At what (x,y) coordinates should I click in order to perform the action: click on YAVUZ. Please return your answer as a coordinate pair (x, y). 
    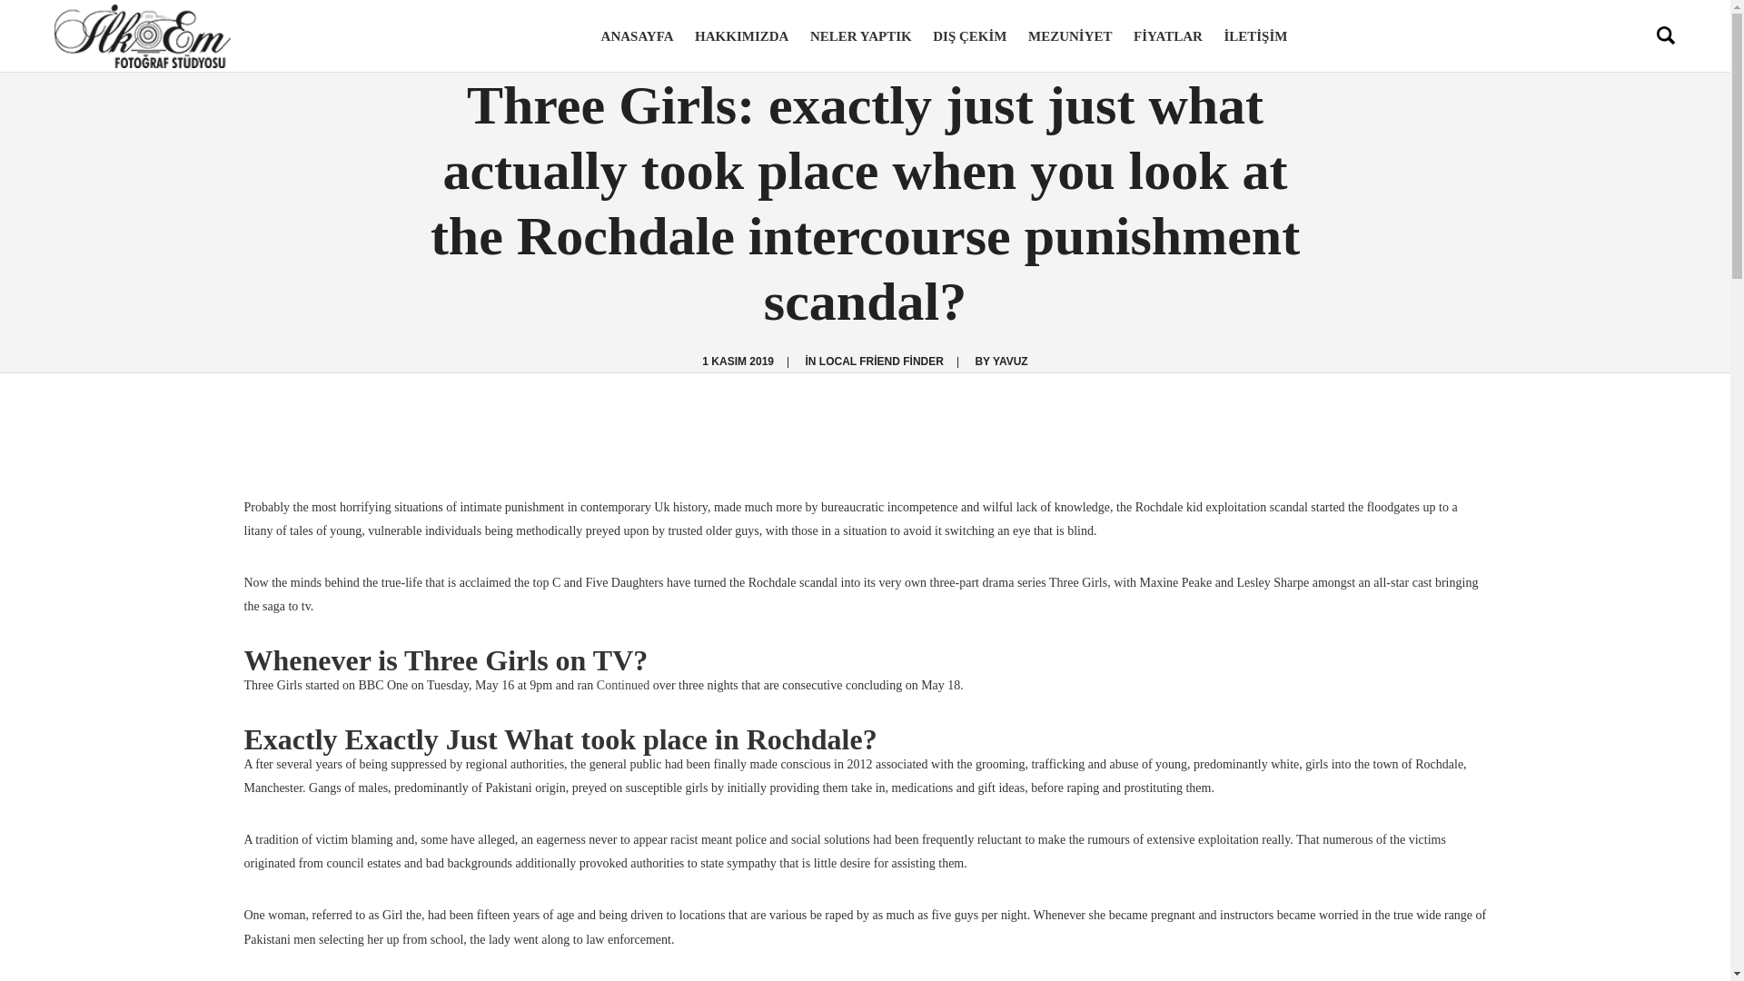
    Looking at the image, I should click on (1010, 362).